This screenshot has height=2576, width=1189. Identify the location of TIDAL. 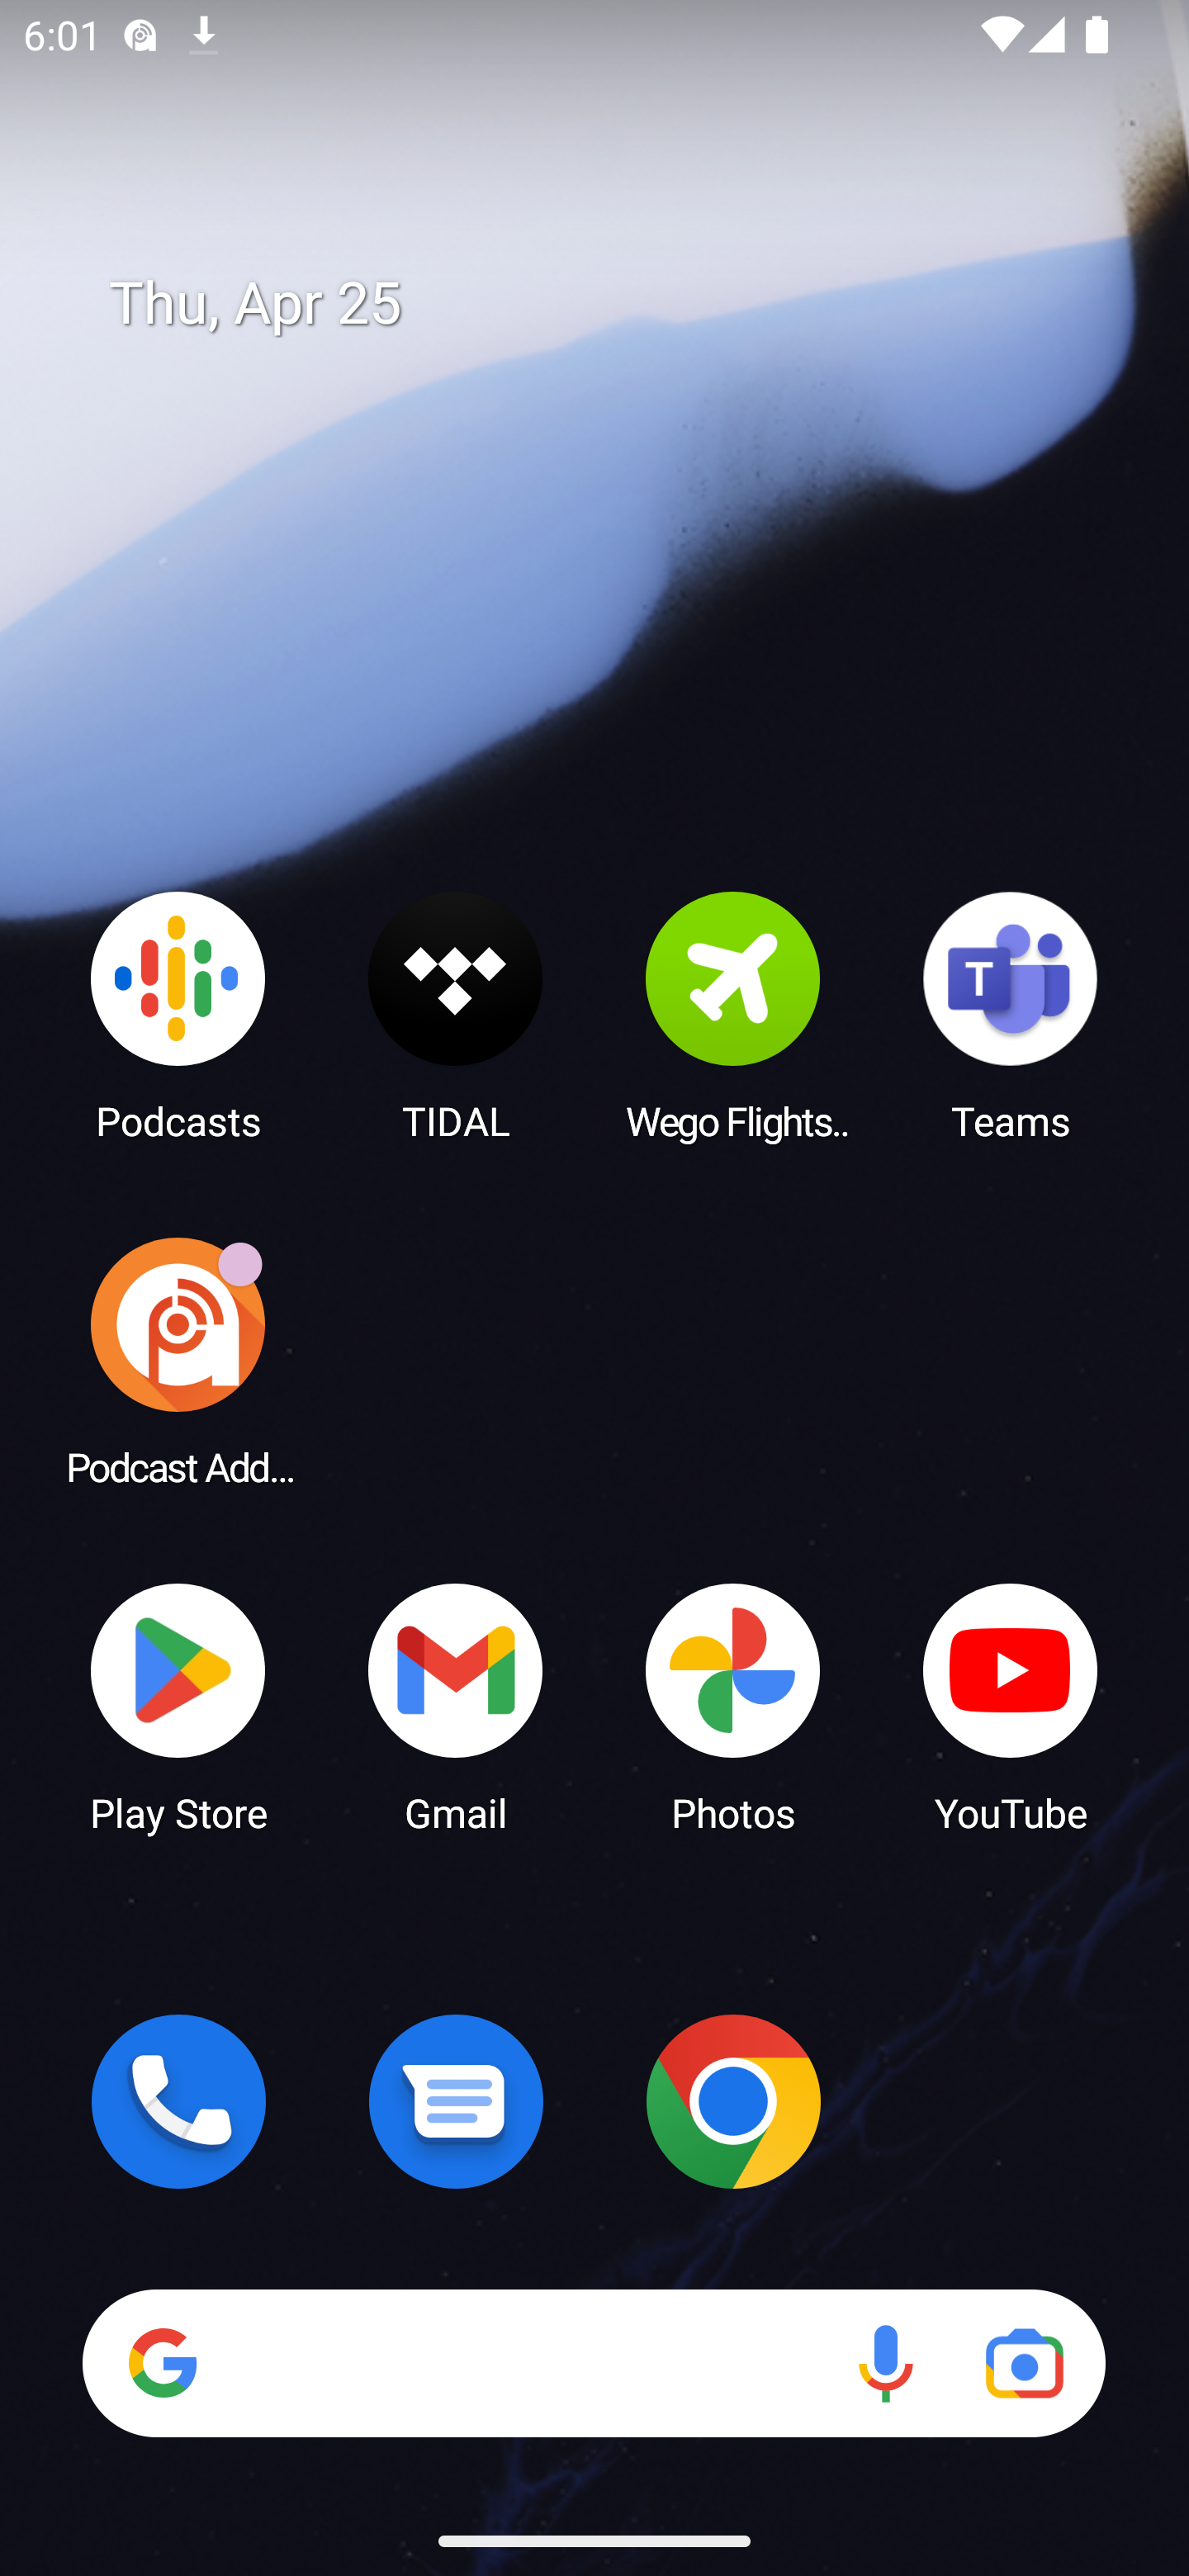
(456, 1015).